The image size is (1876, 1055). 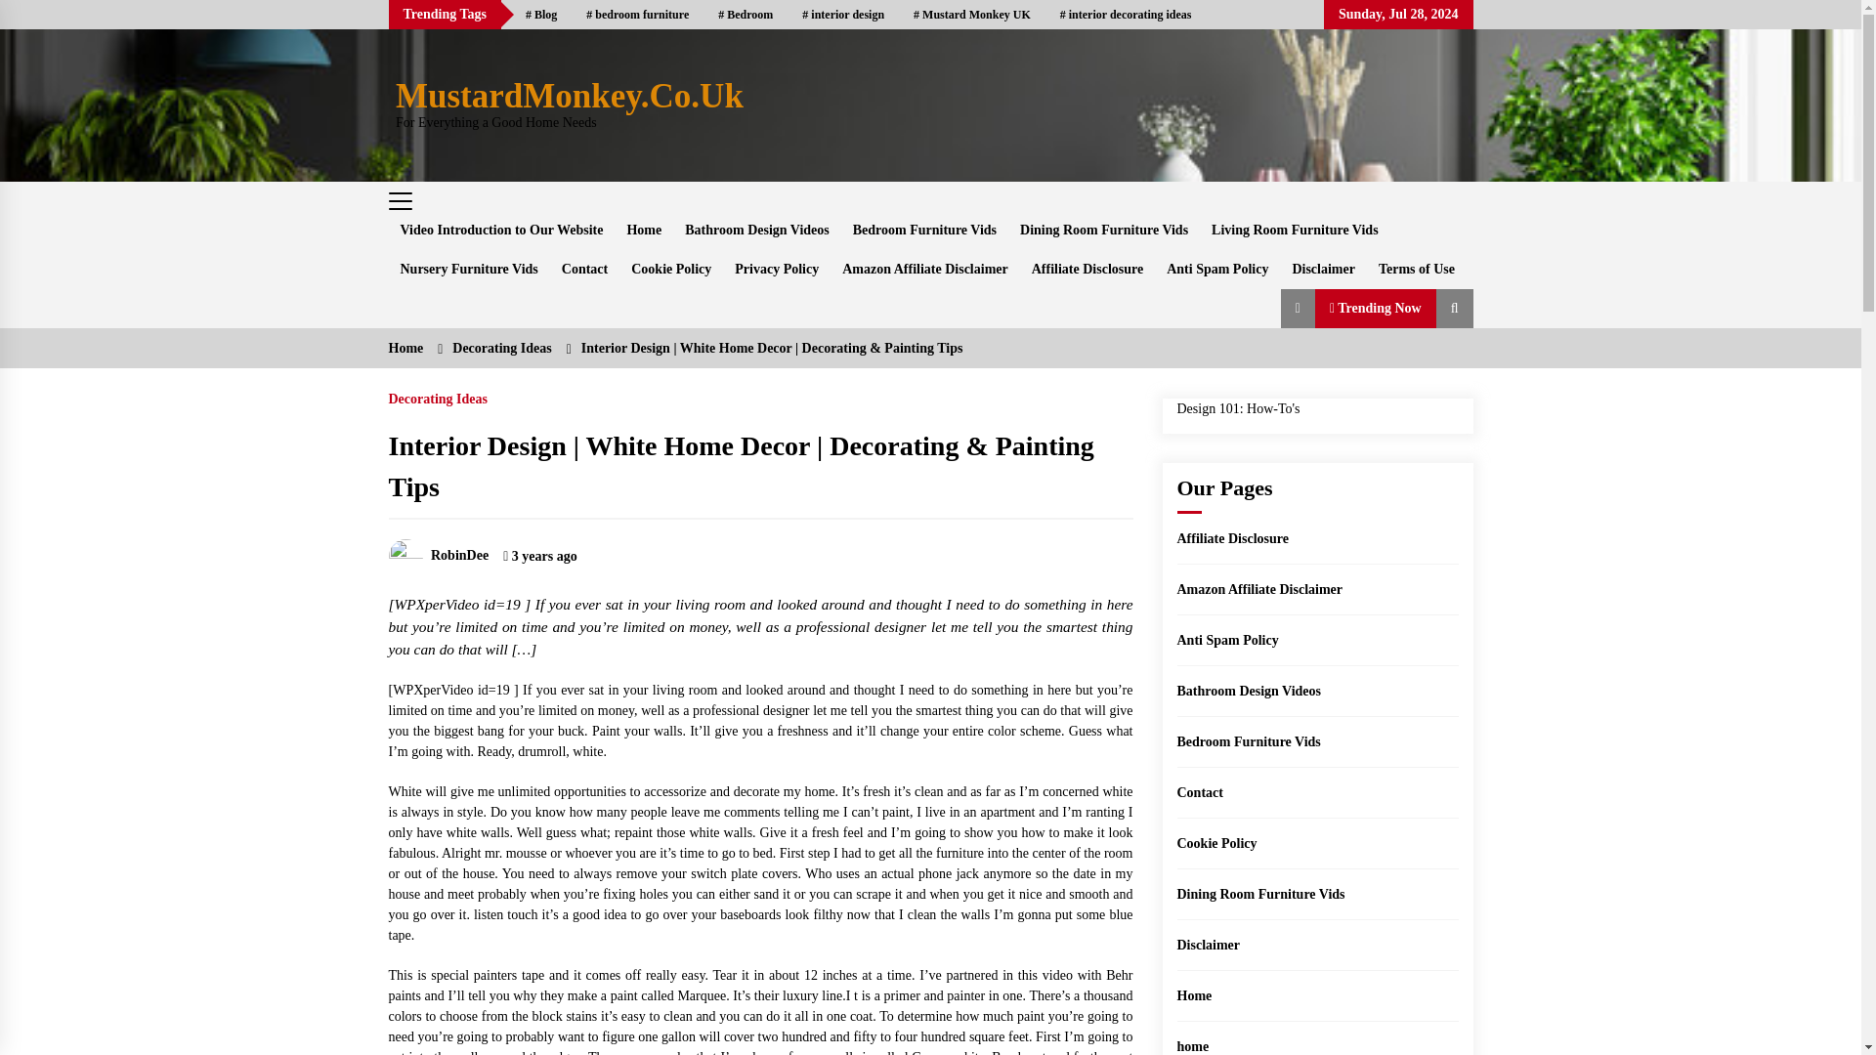 I want to click on Home, so click(x=644, y=231).